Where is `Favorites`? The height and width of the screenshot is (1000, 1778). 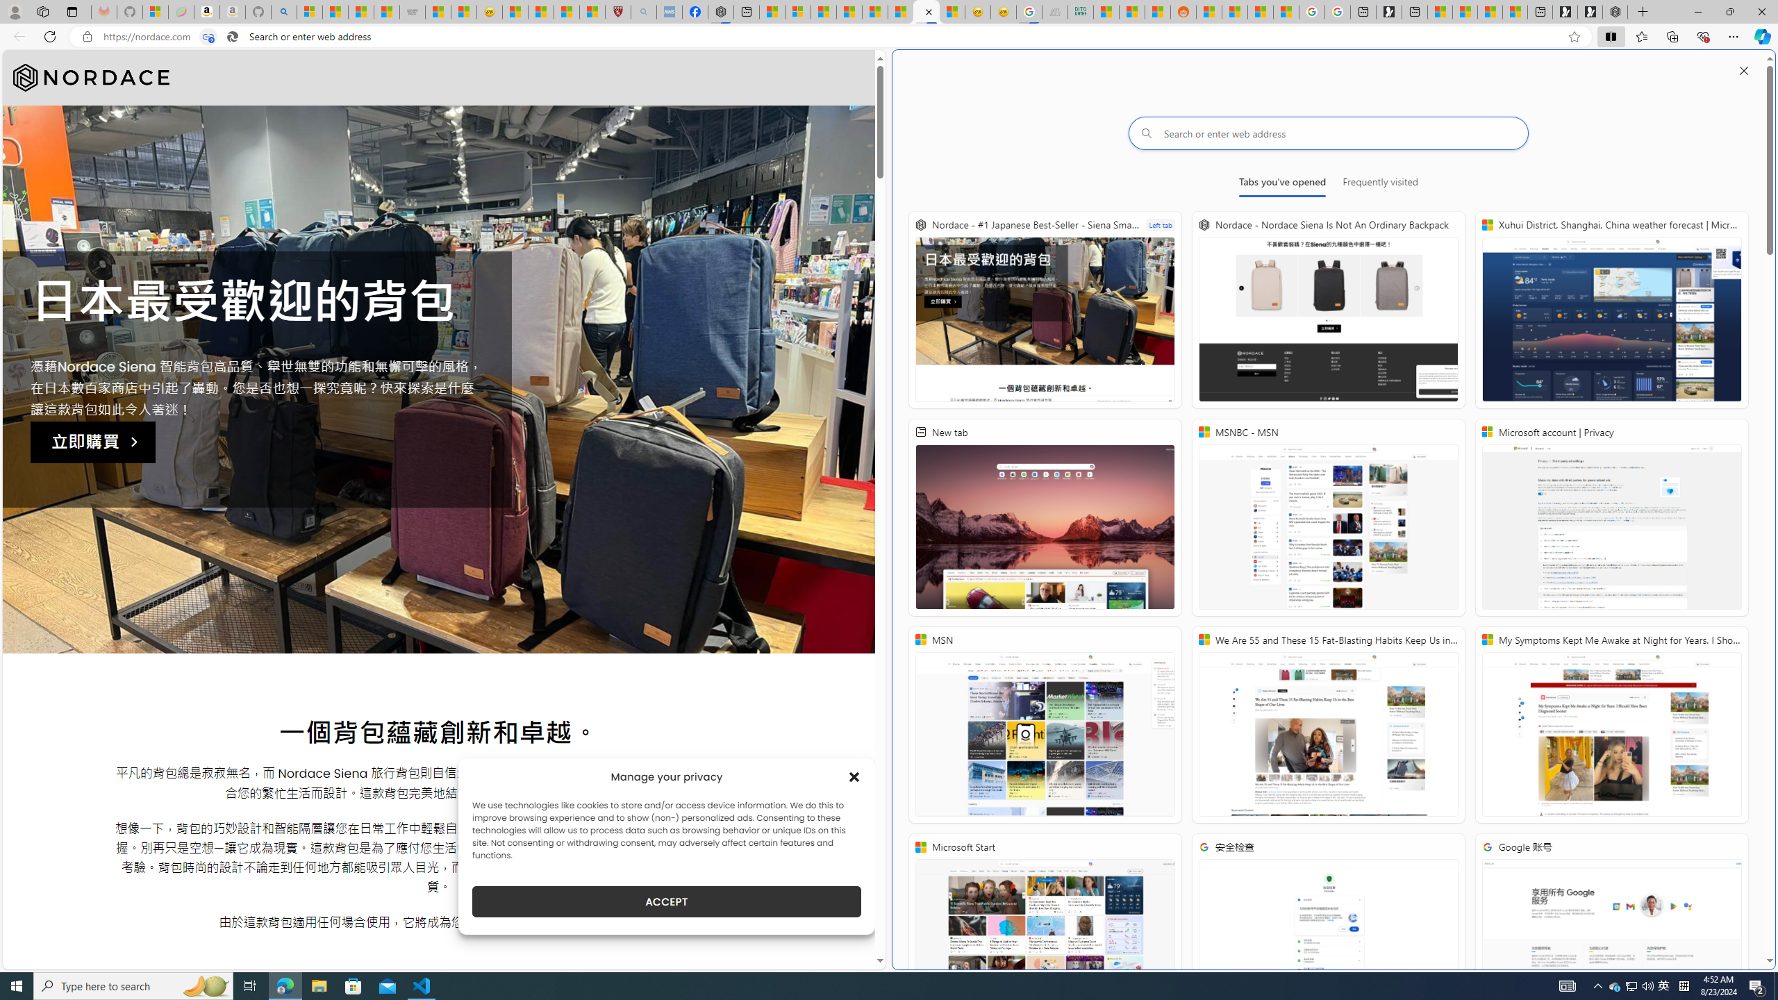 Favorites is located at coordinates (1642, 36).